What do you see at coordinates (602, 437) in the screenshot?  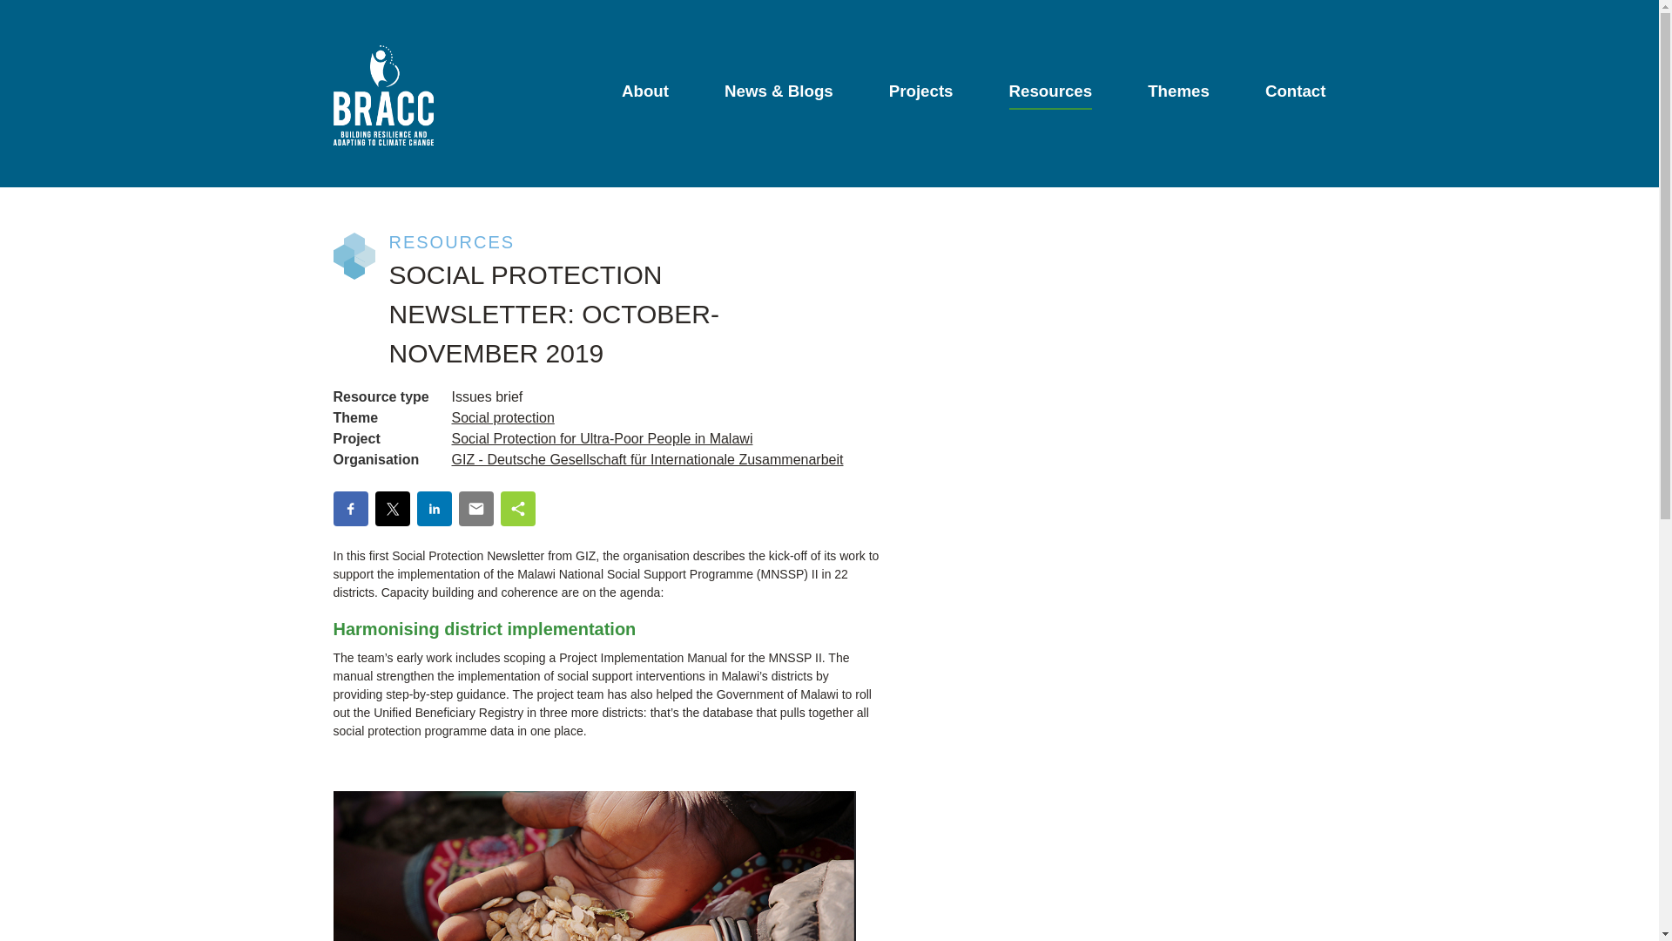 I see `Social Protection for Ultra-Poor People in Malawi` at bounding box center [602, 437].